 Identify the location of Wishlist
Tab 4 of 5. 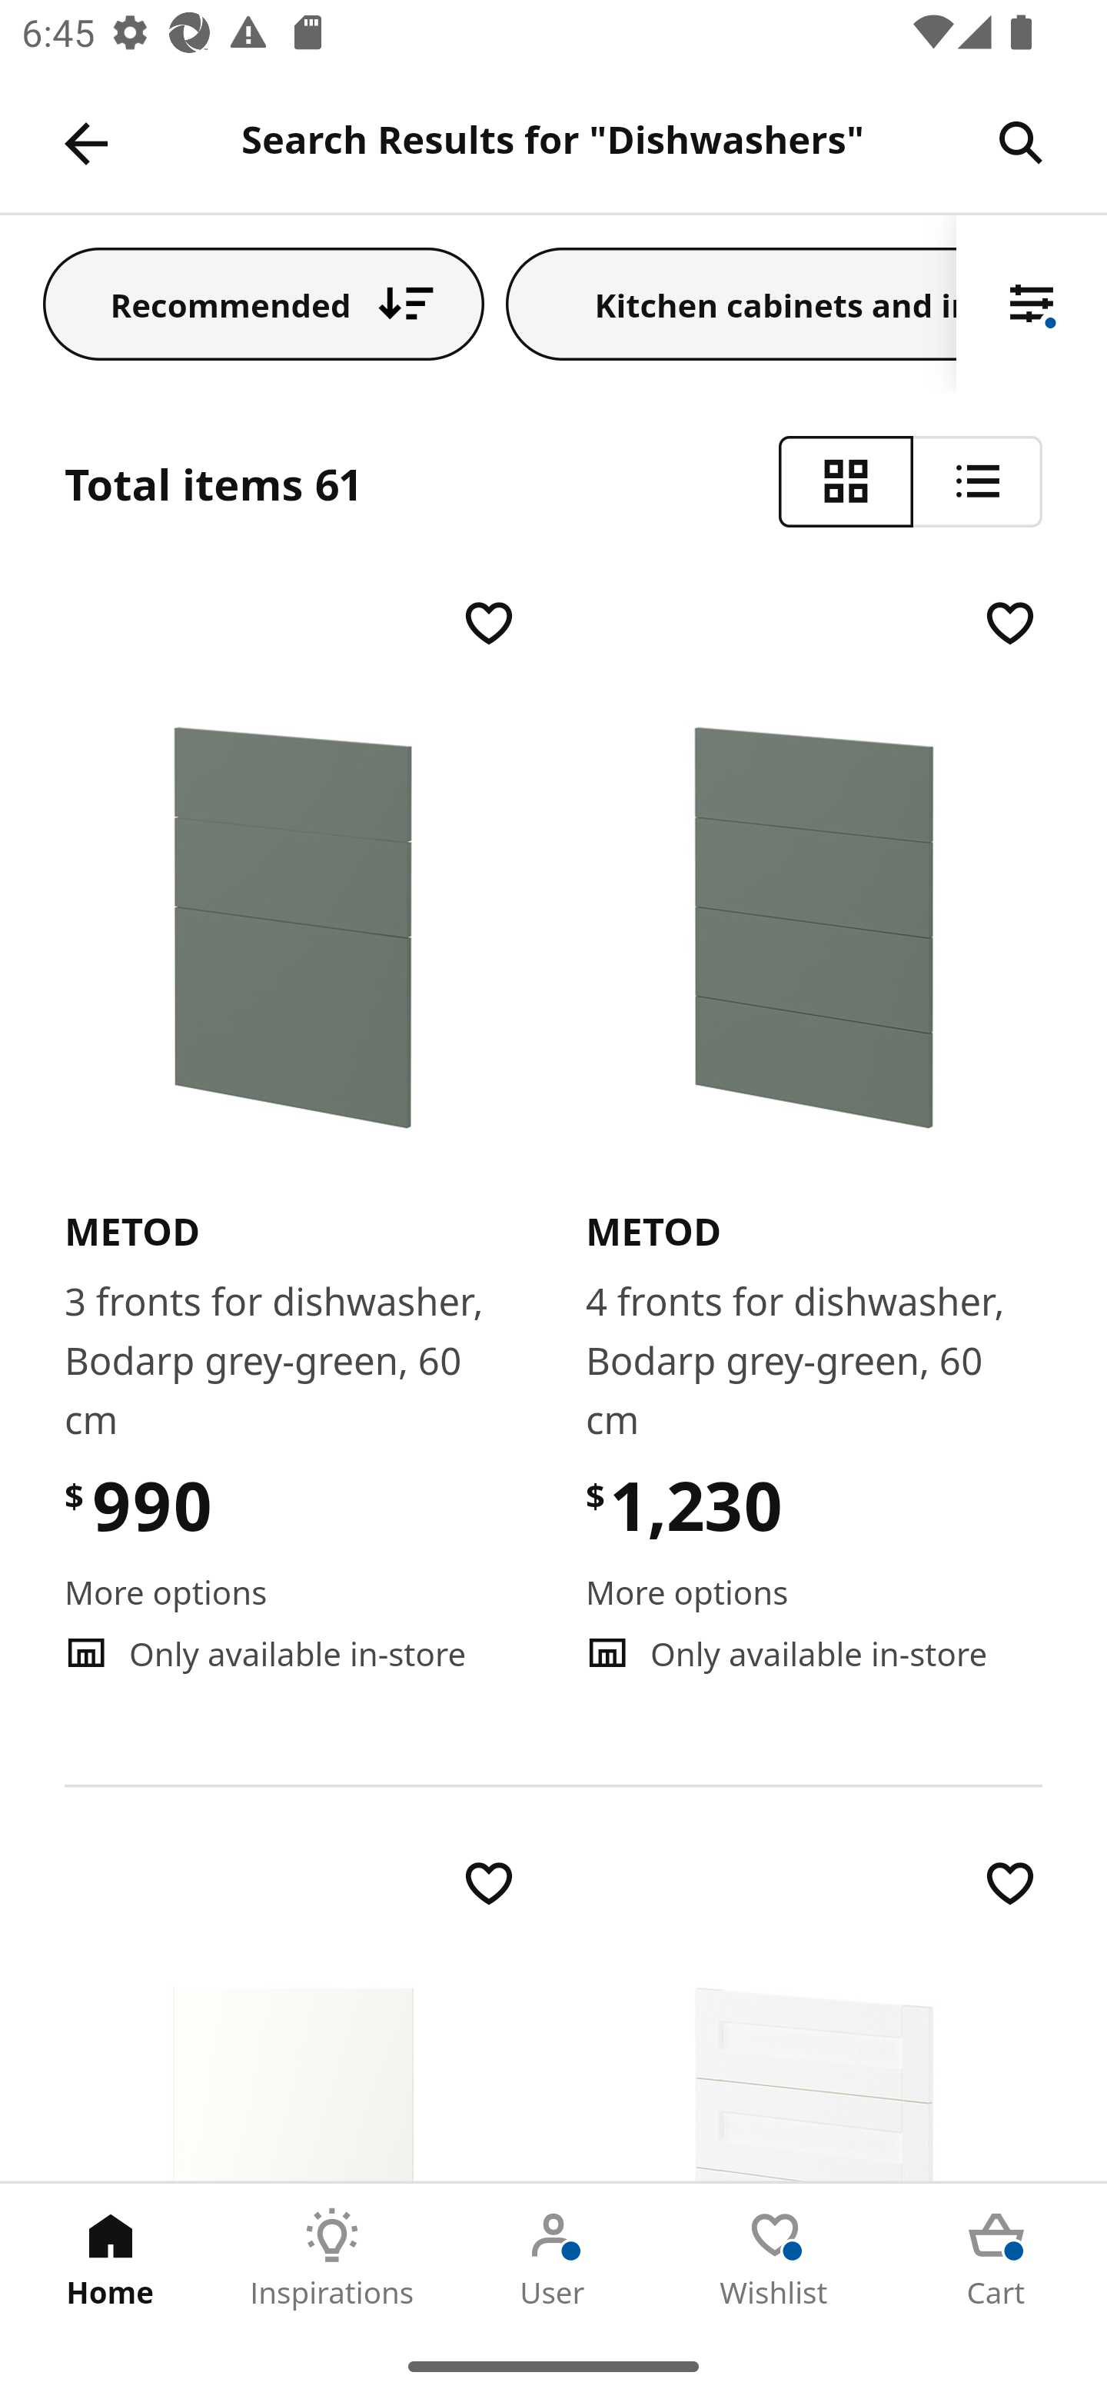
(775, 2258).